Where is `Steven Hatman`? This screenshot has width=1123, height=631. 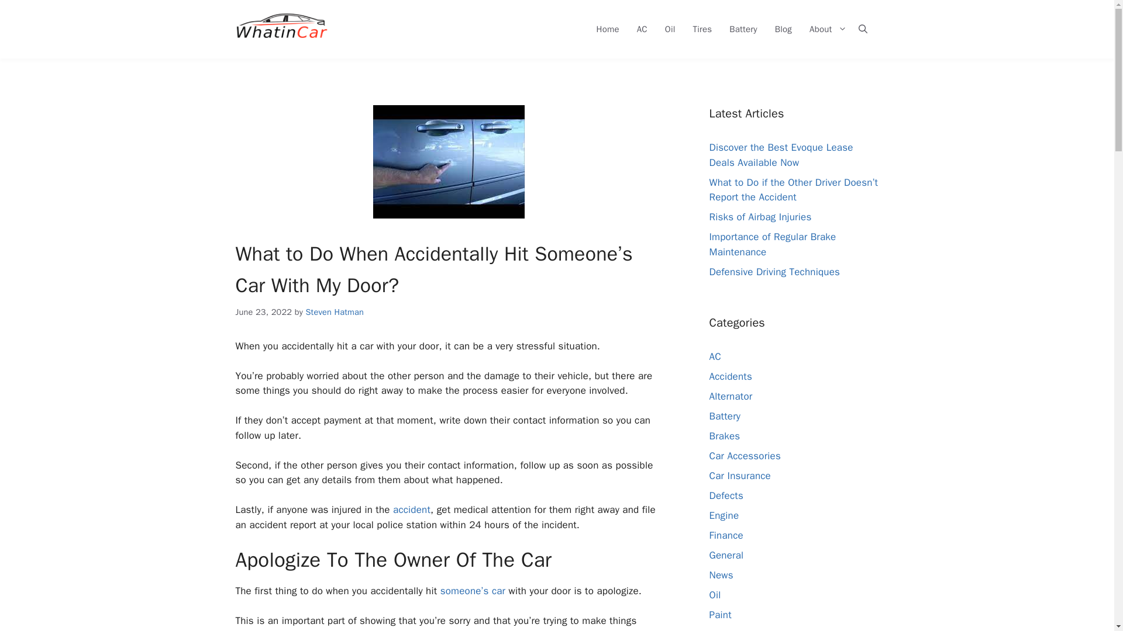 Steven Hatman is located at coordinates (334, 312).